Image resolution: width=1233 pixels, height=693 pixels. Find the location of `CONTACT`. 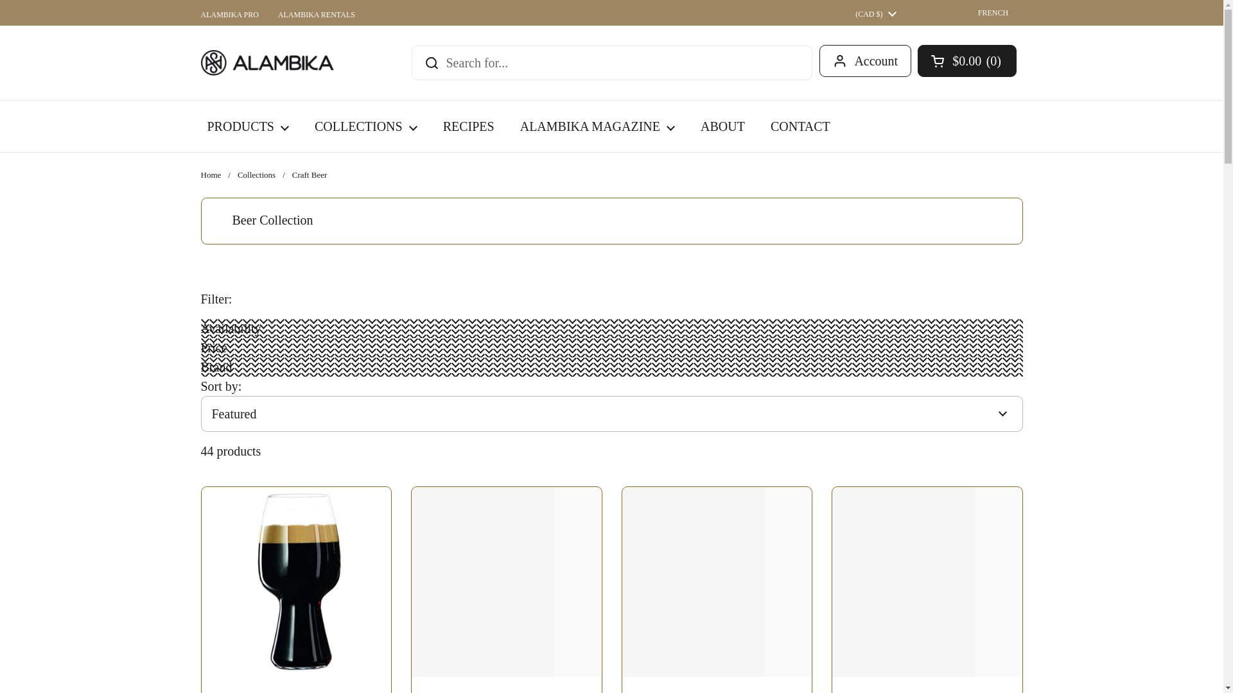

CONTACT is located at coordinates (800, 126).